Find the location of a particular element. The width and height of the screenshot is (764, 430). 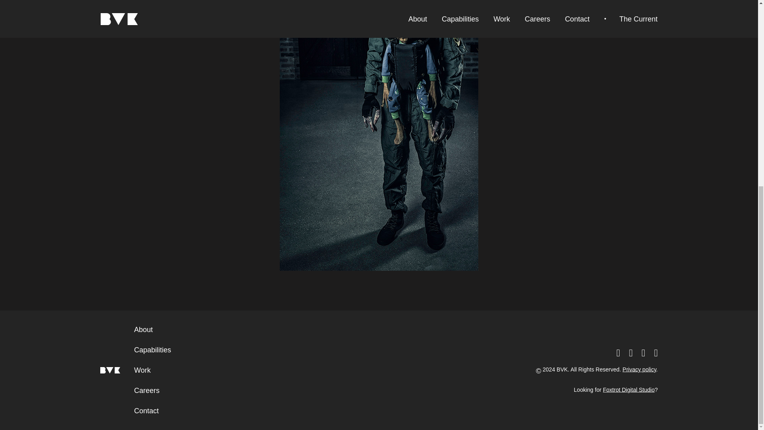

Careers is located at coordinates (147, 390).